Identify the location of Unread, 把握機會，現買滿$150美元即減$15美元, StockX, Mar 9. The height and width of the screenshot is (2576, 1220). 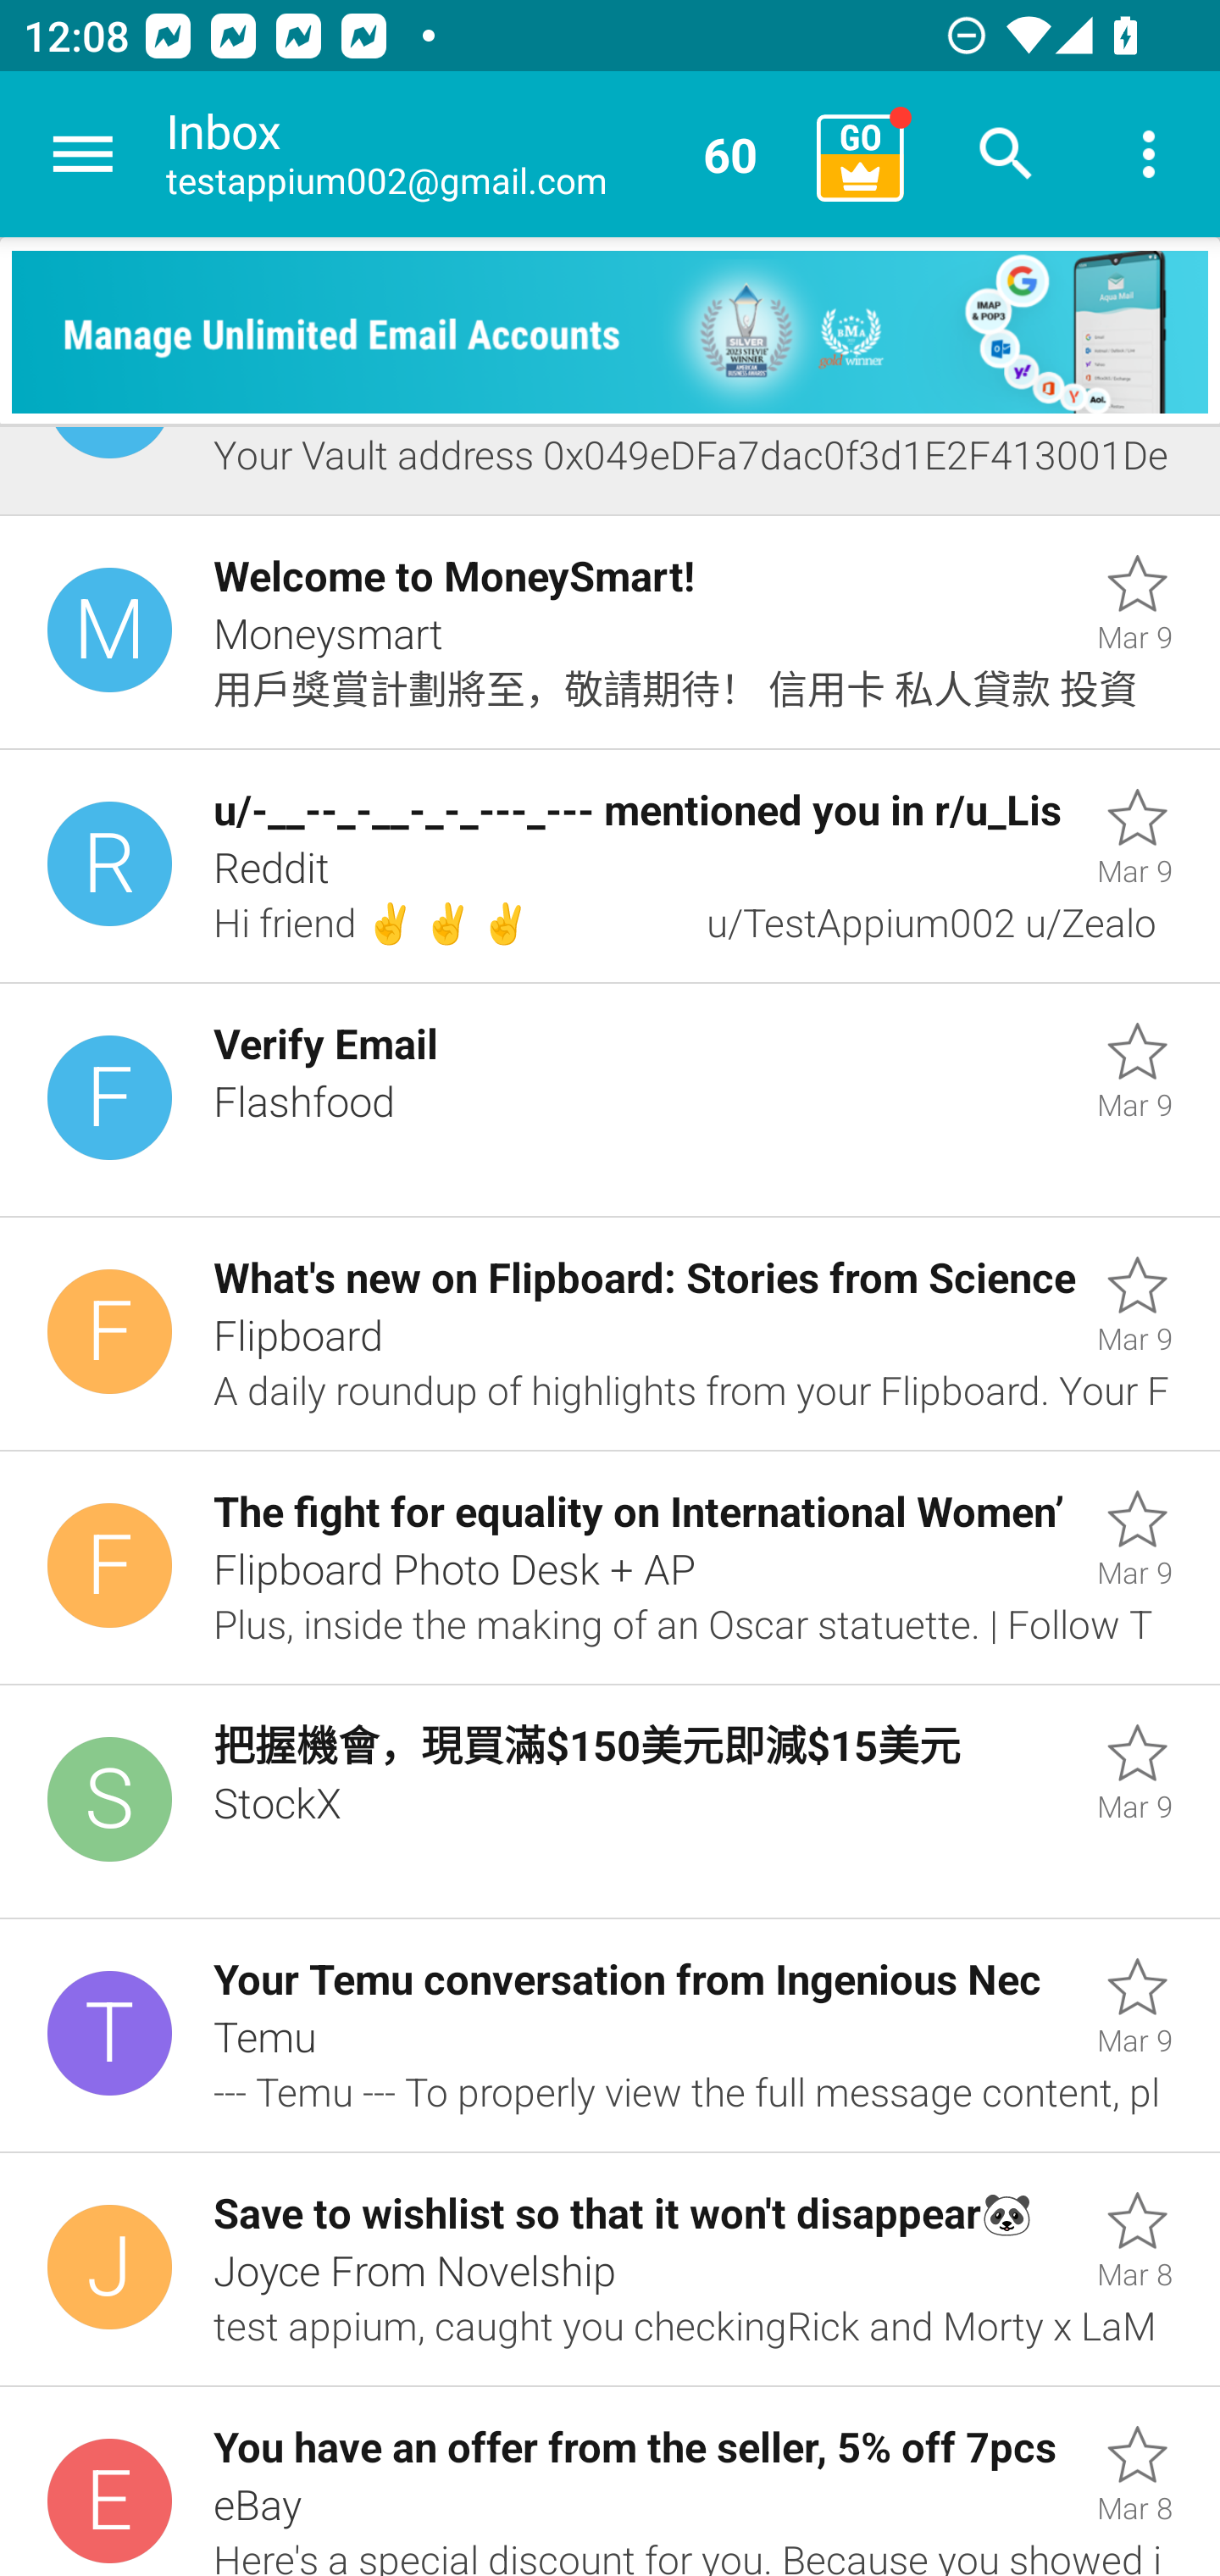
(610, 1802).